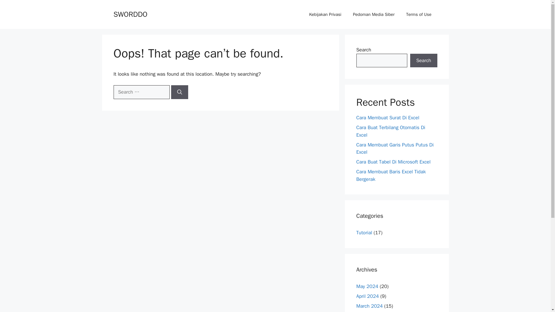 The image size is (555, 312). What do you see at coordinates (395, 148) in the screenshot?
I see `Cara Membuat Garis Putus Putus Di Excel` at bounding box center [395, 148].